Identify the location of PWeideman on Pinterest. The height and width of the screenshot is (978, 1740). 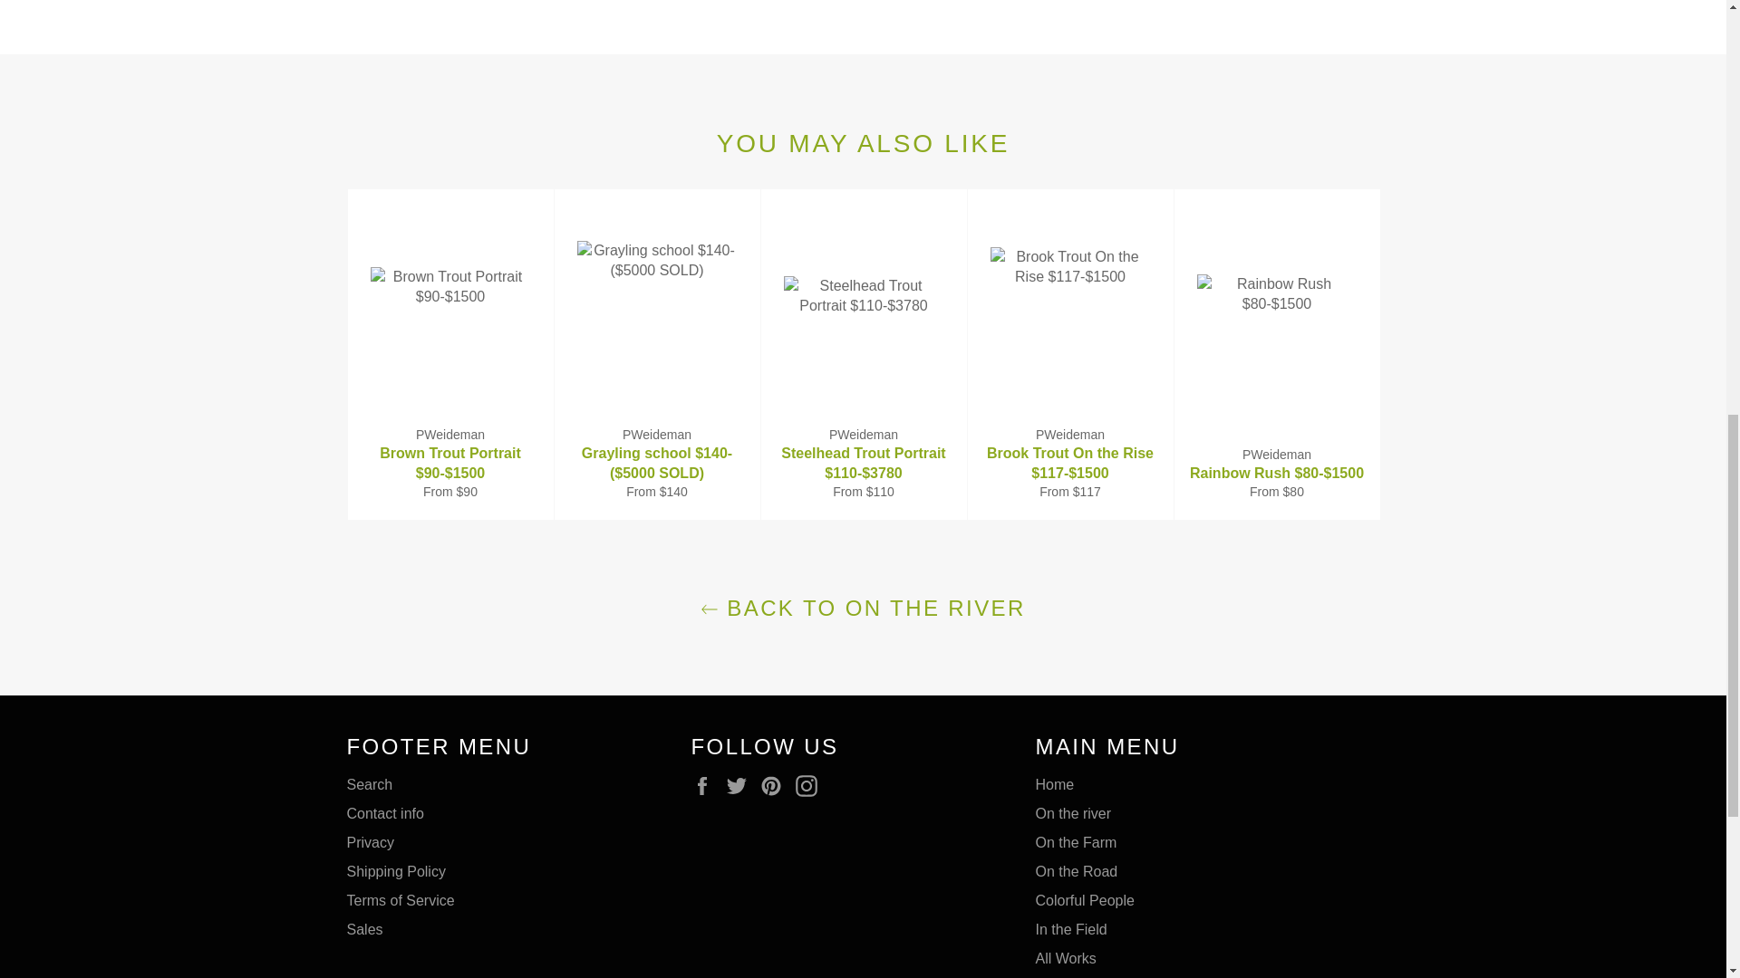
(776, 786).